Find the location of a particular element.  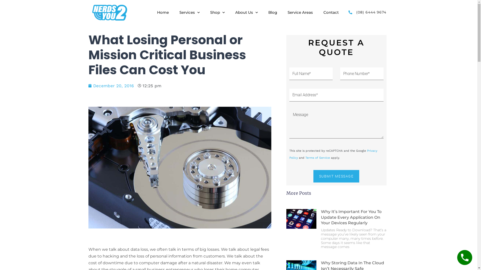

Services is located at coordinates (189, 12).